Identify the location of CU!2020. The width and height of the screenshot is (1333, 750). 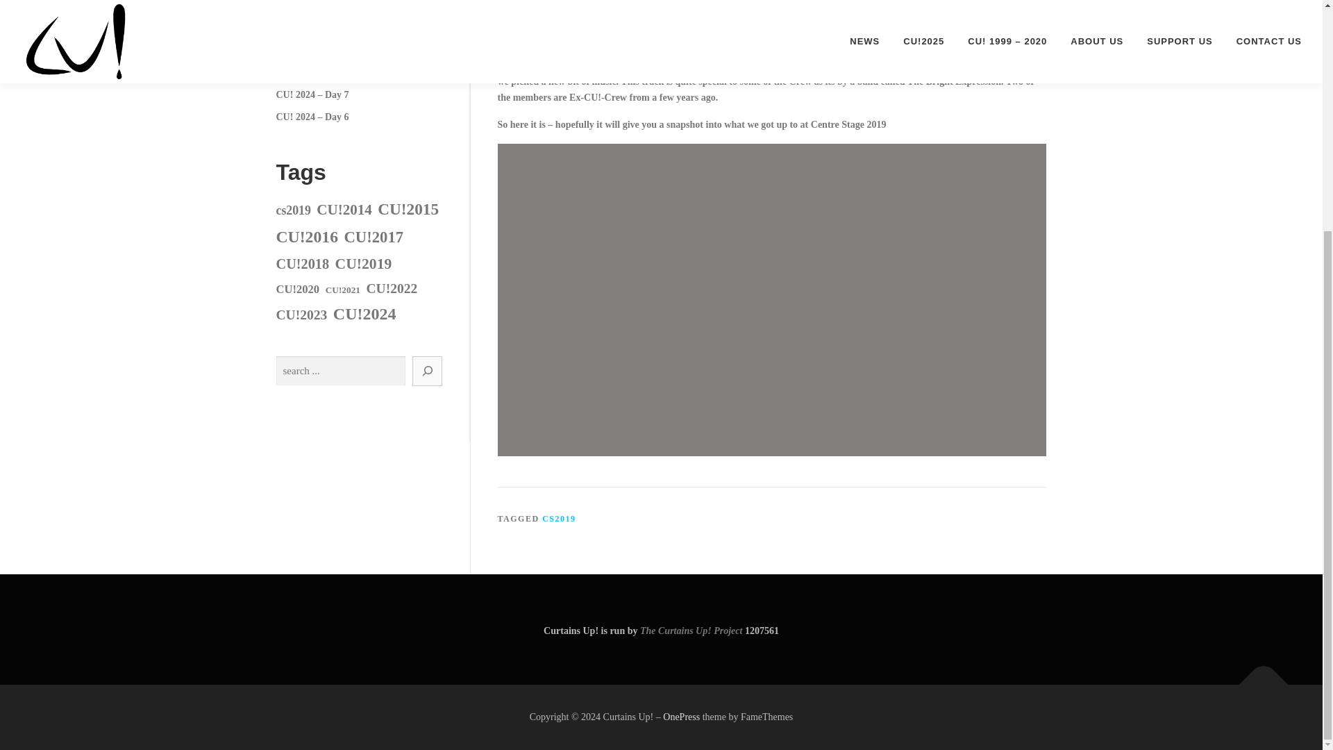
(297, 289).